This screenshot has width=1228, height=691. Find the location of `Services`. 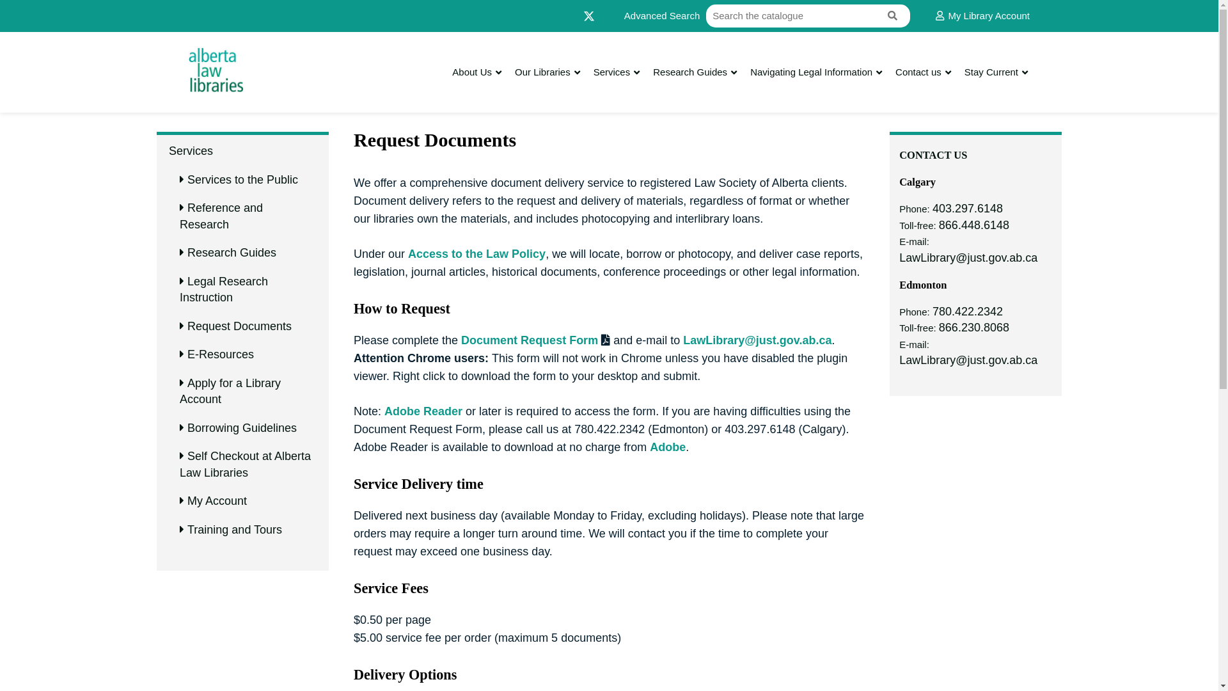

Services is located at coordinates (612, 73).